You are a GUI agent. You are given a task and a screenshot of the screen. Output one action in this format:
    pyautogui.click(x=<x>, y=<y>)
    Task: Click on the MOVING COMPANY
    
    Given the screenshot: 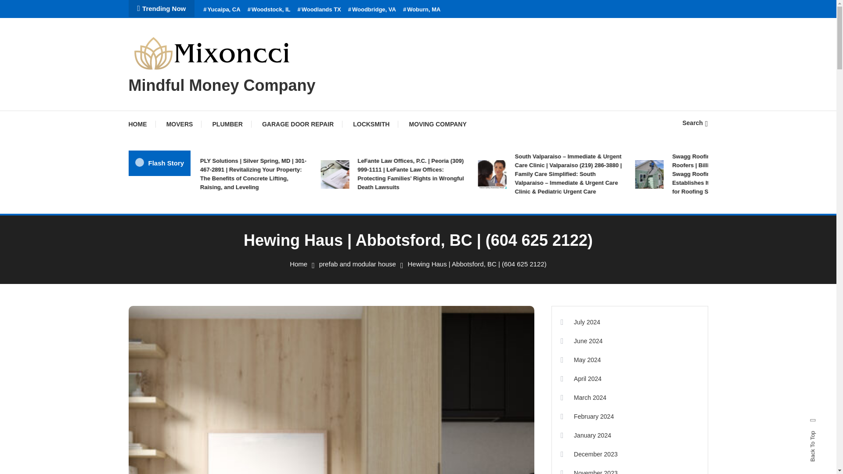 What is the action you would take?
    pyautogui.click(x=438, y=124)
    